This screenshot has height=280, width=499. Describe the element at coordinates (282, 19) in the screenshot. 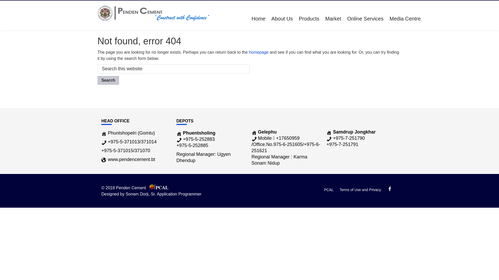

I see `About Us` at that location.